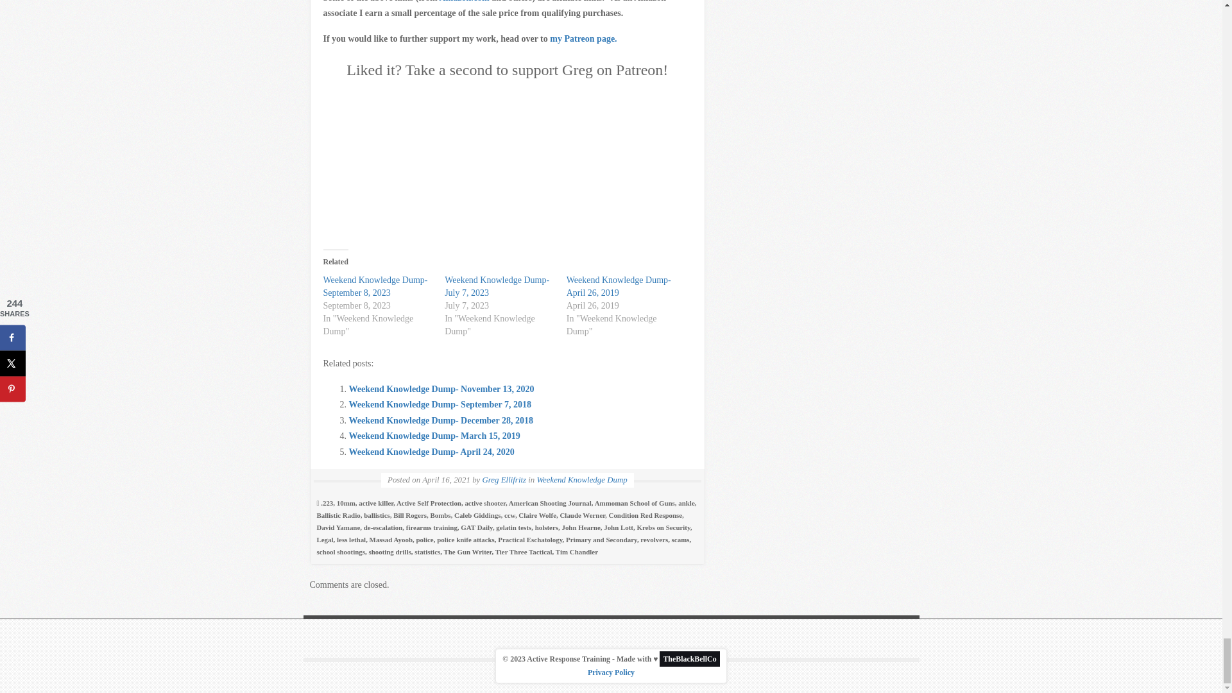  Describe the element at coordinates (441, 421) in the screenshot. I see `Weekend Knowledge Dump- December 28, 2018` at that location.